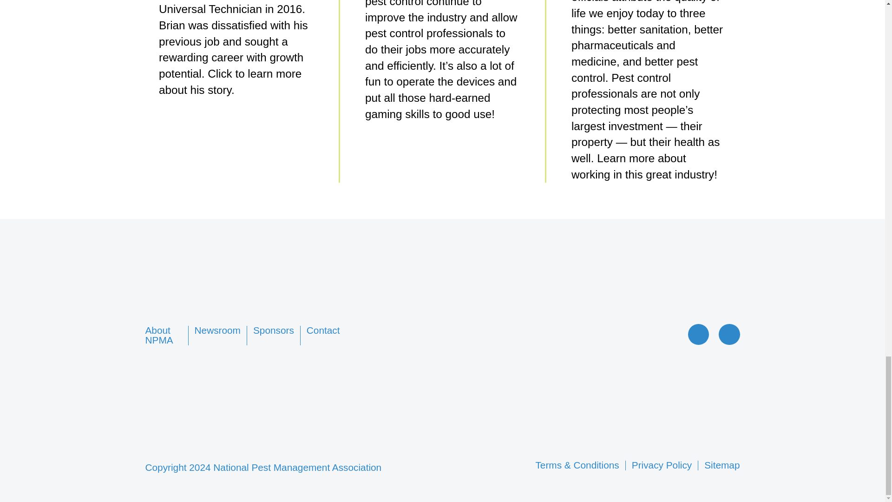 This screenshot has width=892, height=502. What do you see at coordinates (722, 465) in the screenshot?
I see `Sitemap` at bounding box center [722, 465].